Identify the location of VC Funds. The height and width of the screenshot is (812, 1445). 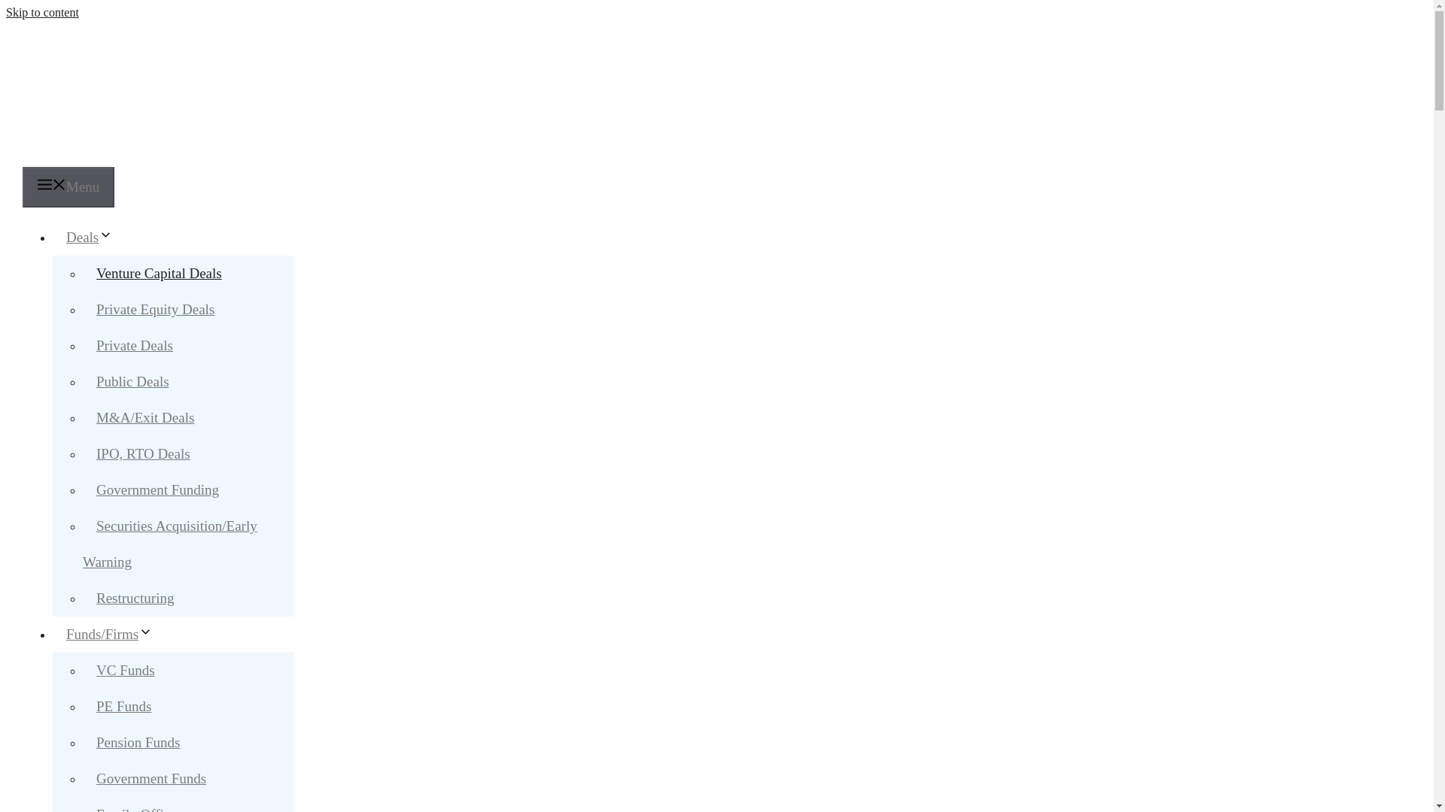
(125, 670).